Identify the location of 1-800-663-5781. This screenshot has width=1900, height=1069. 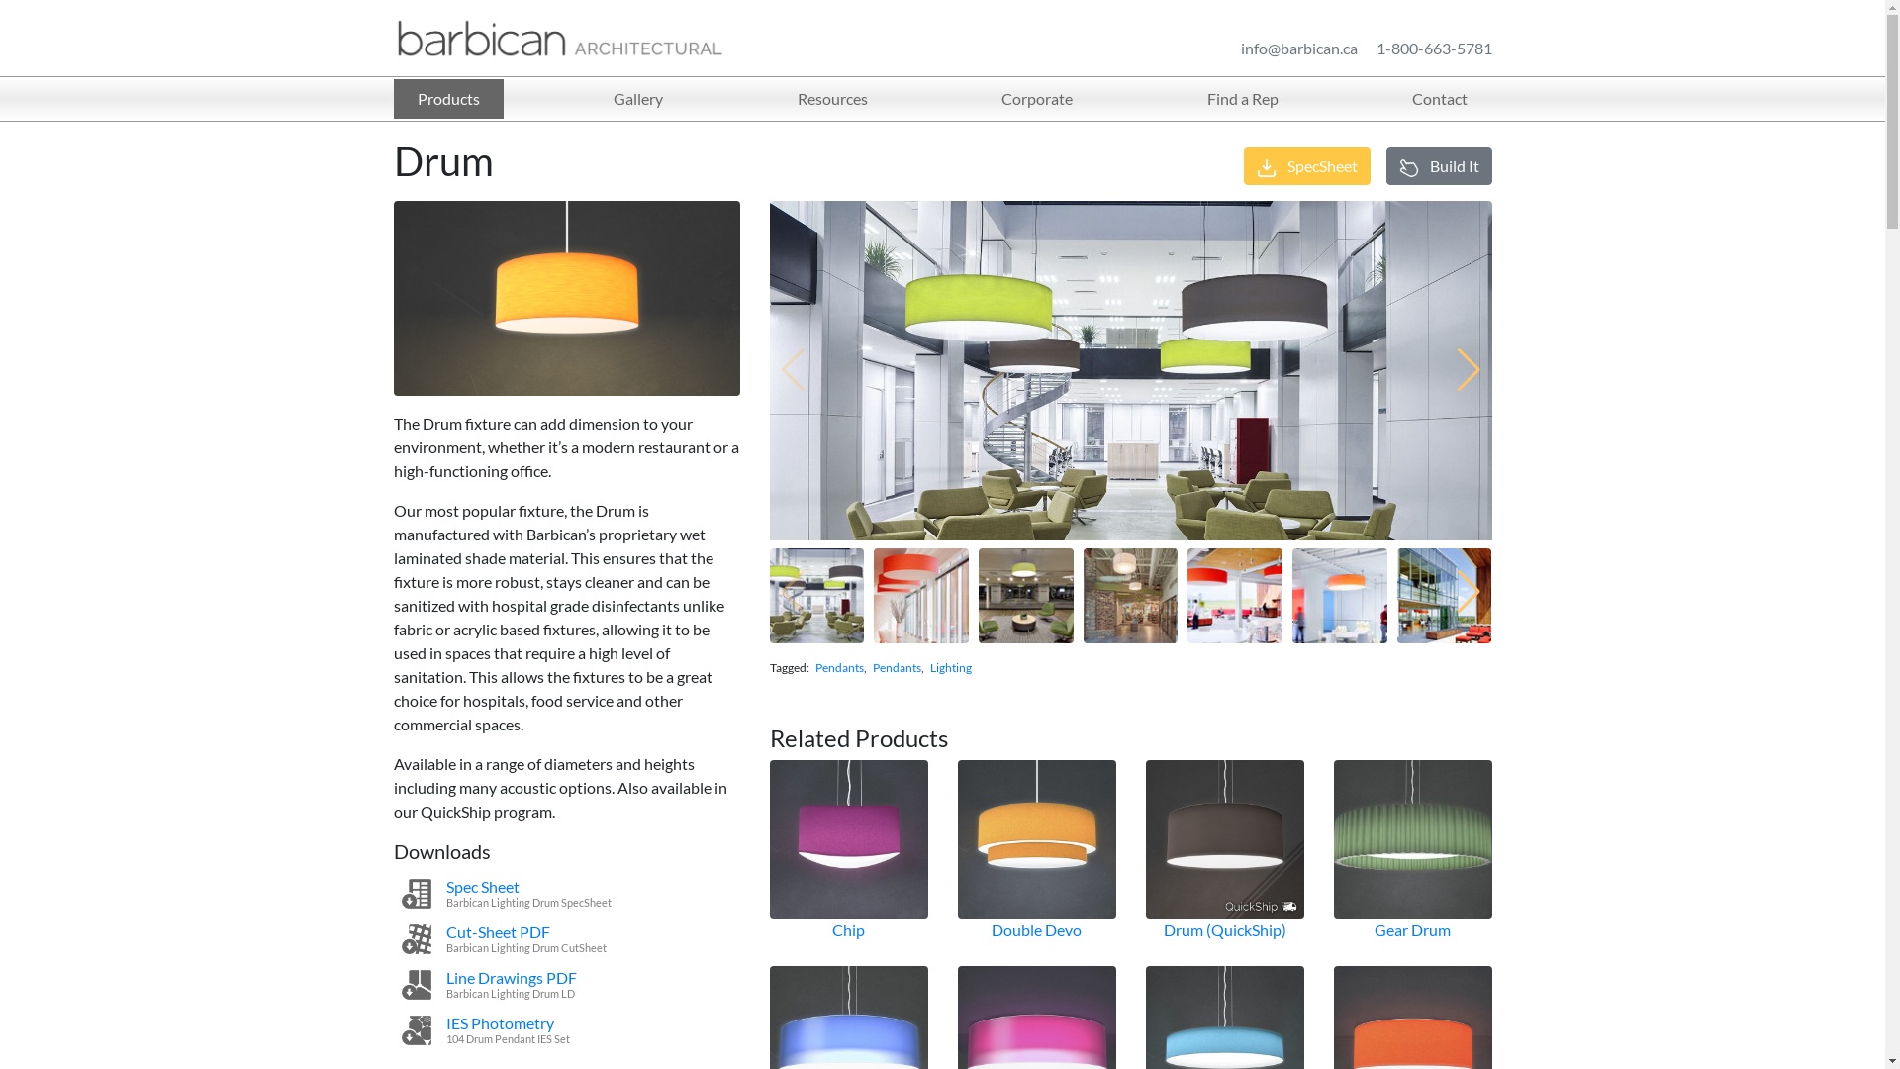
(1433, 48).